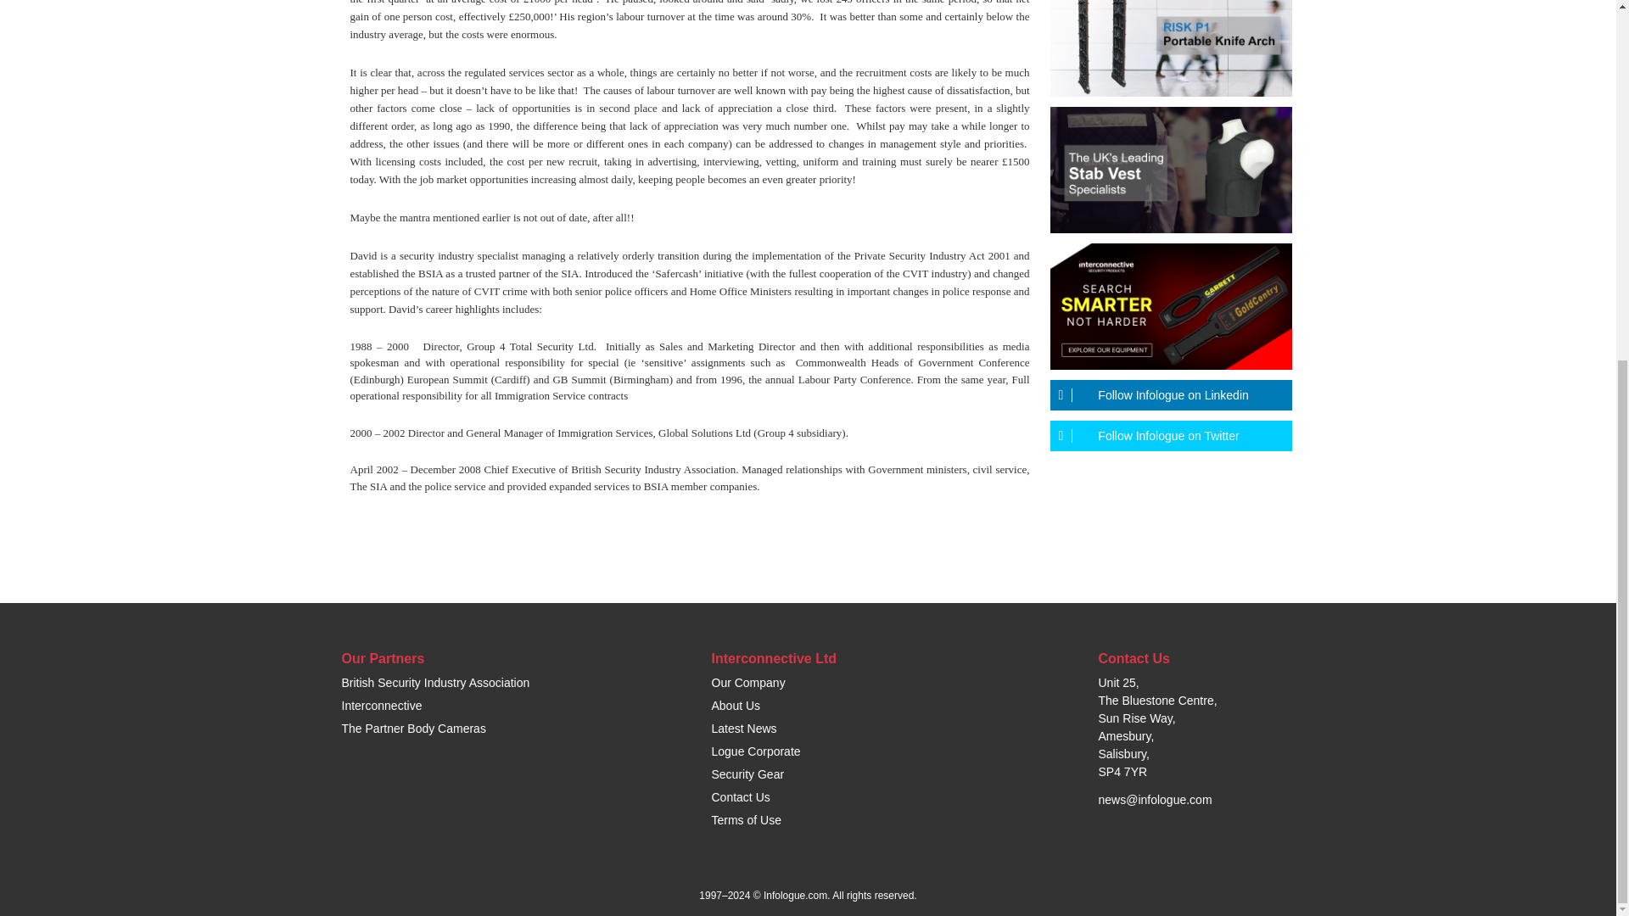  What do you see at coordinates (1171, 436) in the screenshot?
I see `Follow Infologue on Twitter` at bounding box center [1171, 436].